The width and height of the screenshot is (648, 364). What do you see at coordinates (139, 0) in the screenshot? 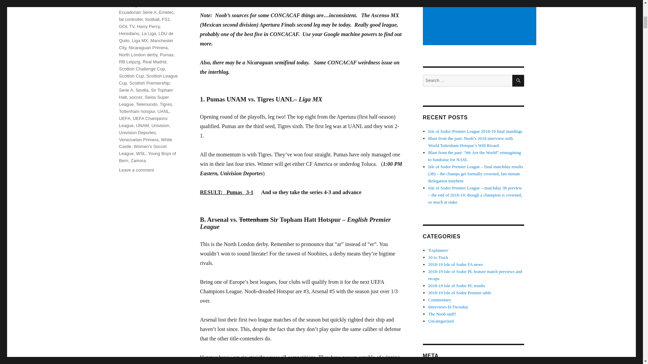
I see `Costa Rican Primera` at bounding box center [139, 0].